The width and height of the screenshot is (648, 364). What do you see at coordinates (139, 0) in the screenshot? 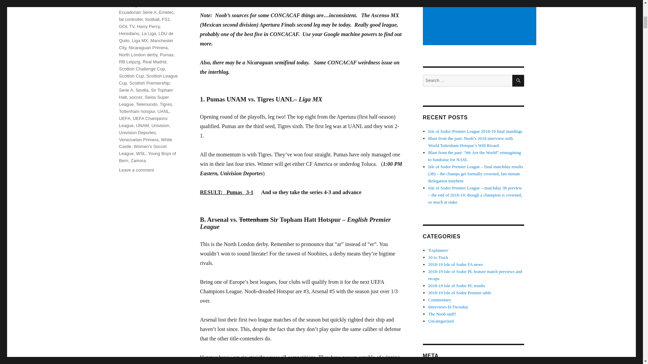
I see `Costa Rican Primera` at bounding box center [139, 0].